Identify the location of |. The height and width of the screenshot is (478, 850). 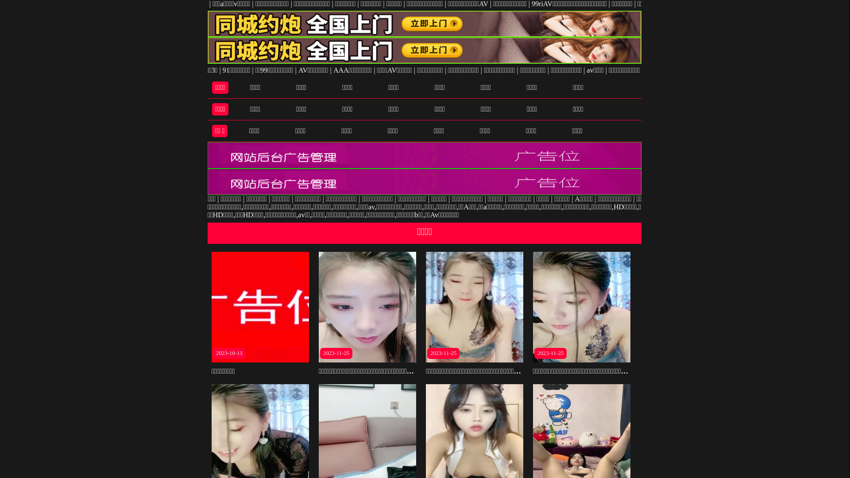
(724, 4).